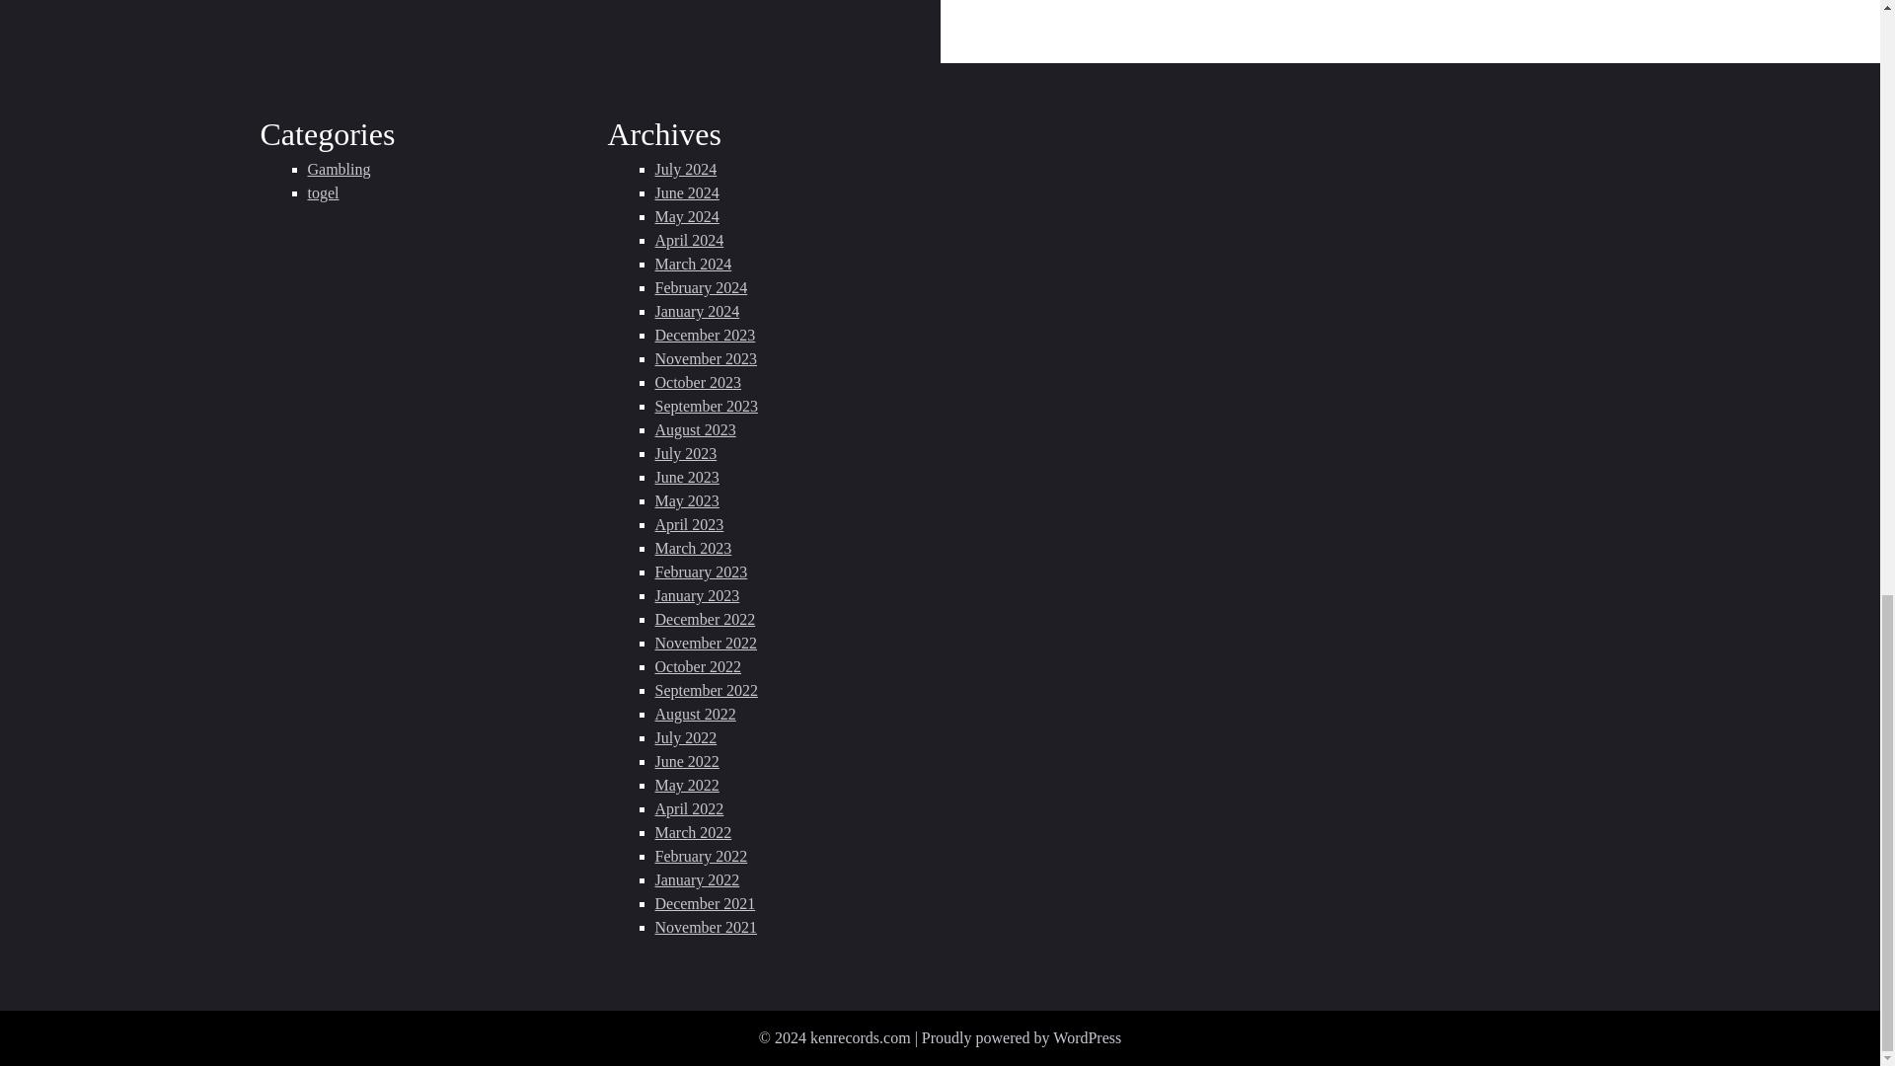  Describe the element at coordinates (706, 334) in the screenshot. I see `December 2023` at that location.